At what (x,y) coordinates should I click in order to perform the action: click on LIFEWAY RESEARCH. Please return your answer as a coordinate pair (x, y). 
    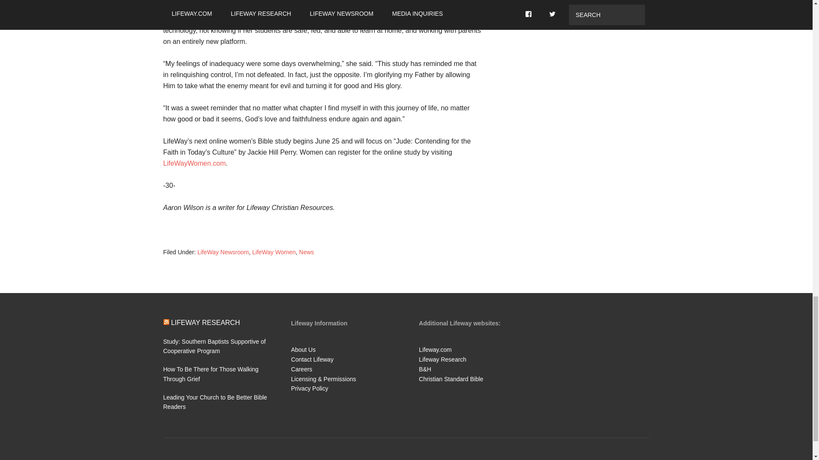
    Looking at the image, I should click on (206, 322).